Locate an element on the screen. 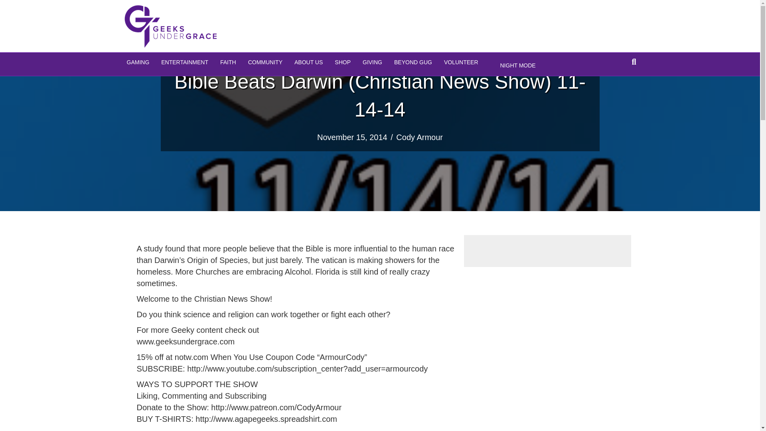  GIVING is located at coordinates (373, 62).